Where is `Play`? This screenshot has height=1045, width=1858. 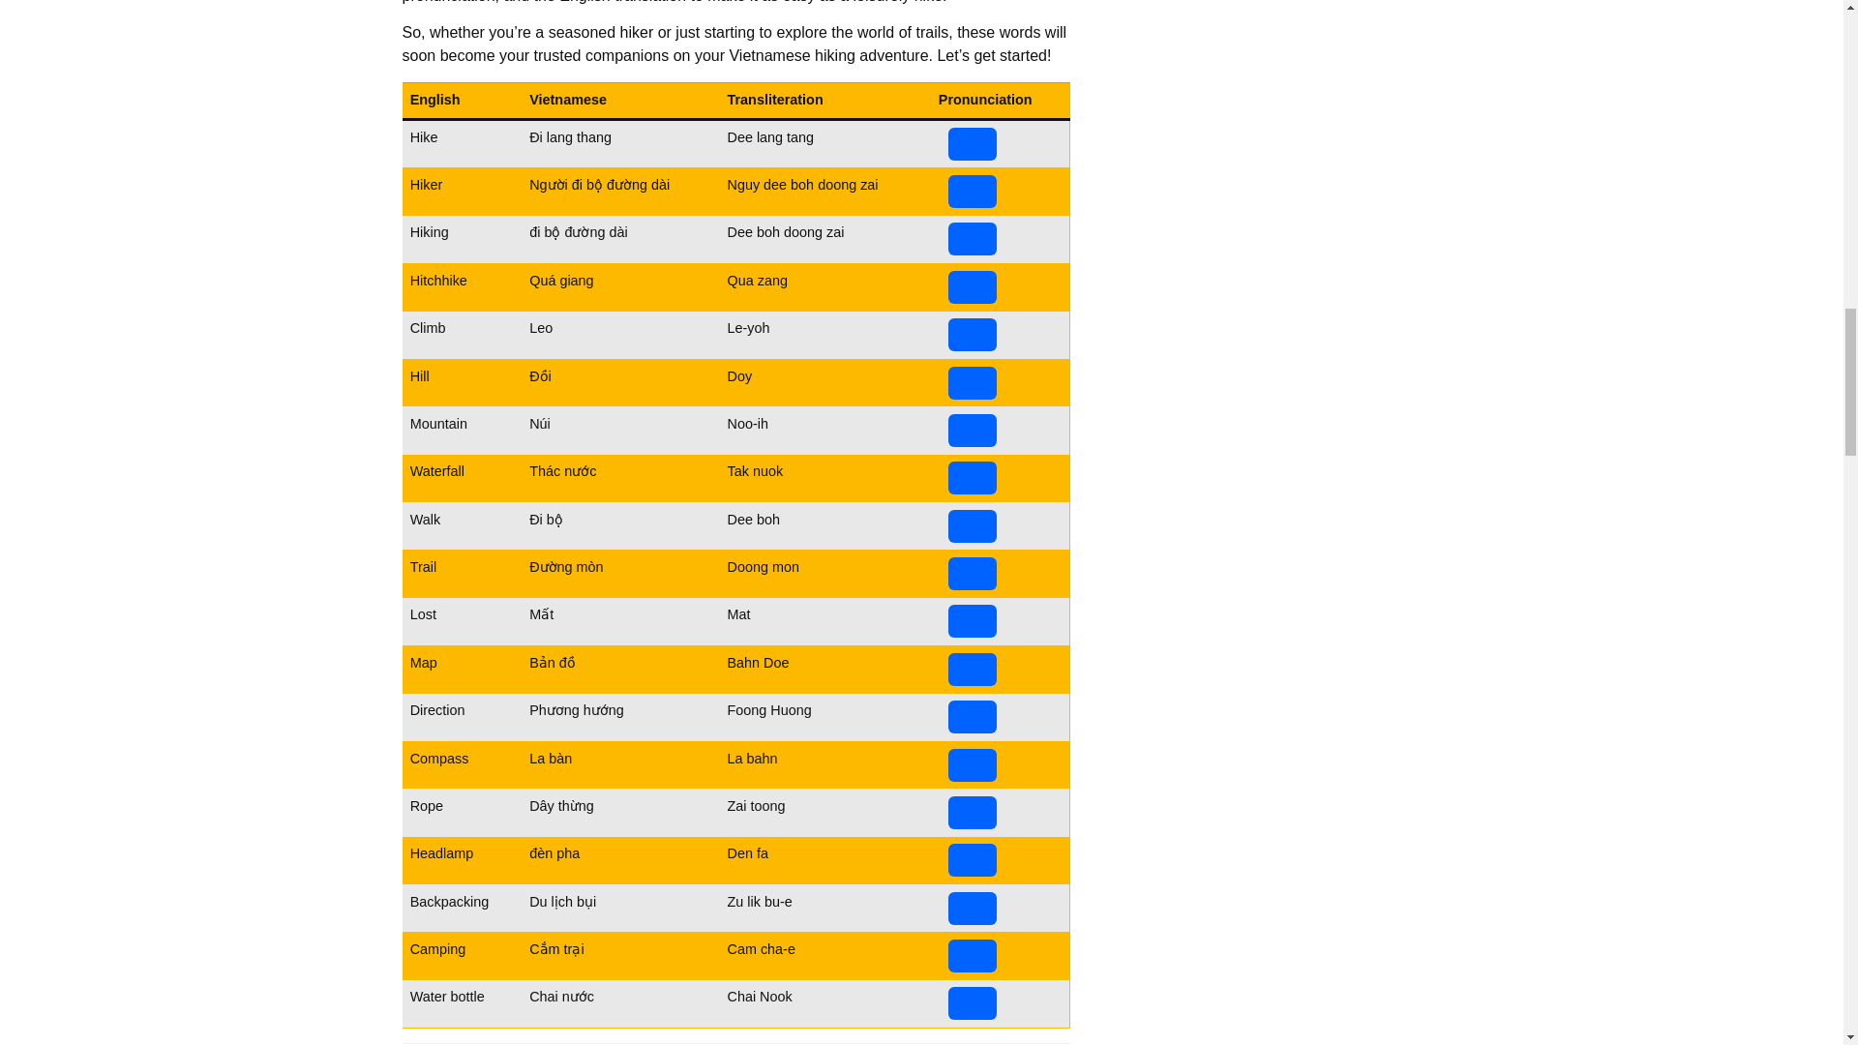
Play is located at coordinates (972, 478).